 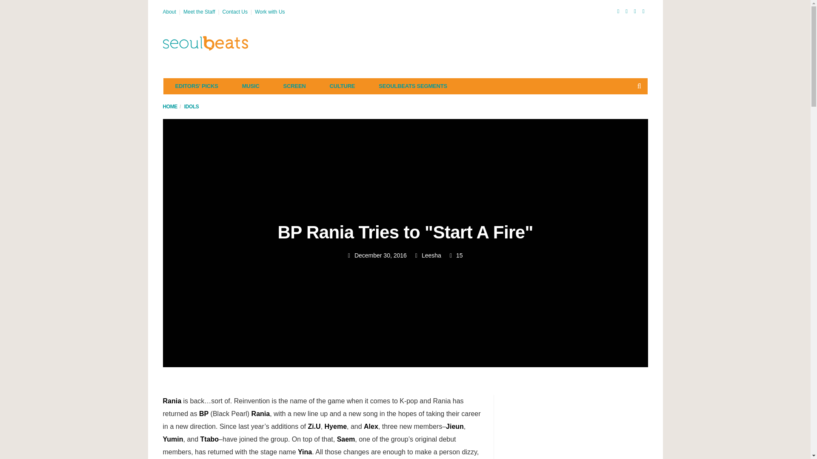 What do you see at coordinates (199, 11) in the screenshot?
I see `Meet the Staff` at bounding box center [199, 11].